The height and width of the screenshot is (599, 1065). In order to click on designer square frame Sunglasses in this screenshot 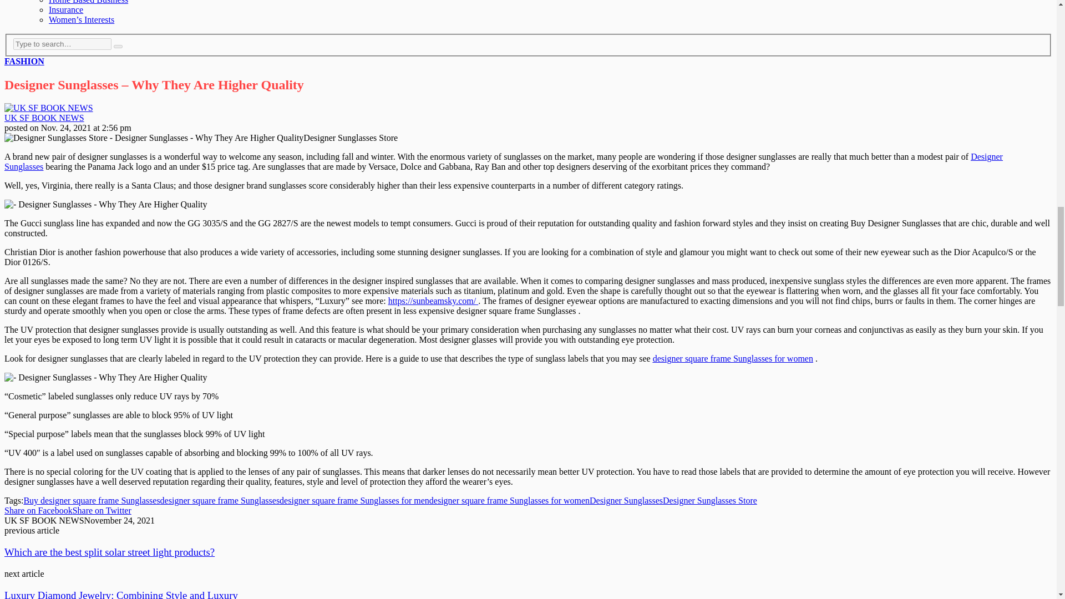, I will do `click(220, 500)`.